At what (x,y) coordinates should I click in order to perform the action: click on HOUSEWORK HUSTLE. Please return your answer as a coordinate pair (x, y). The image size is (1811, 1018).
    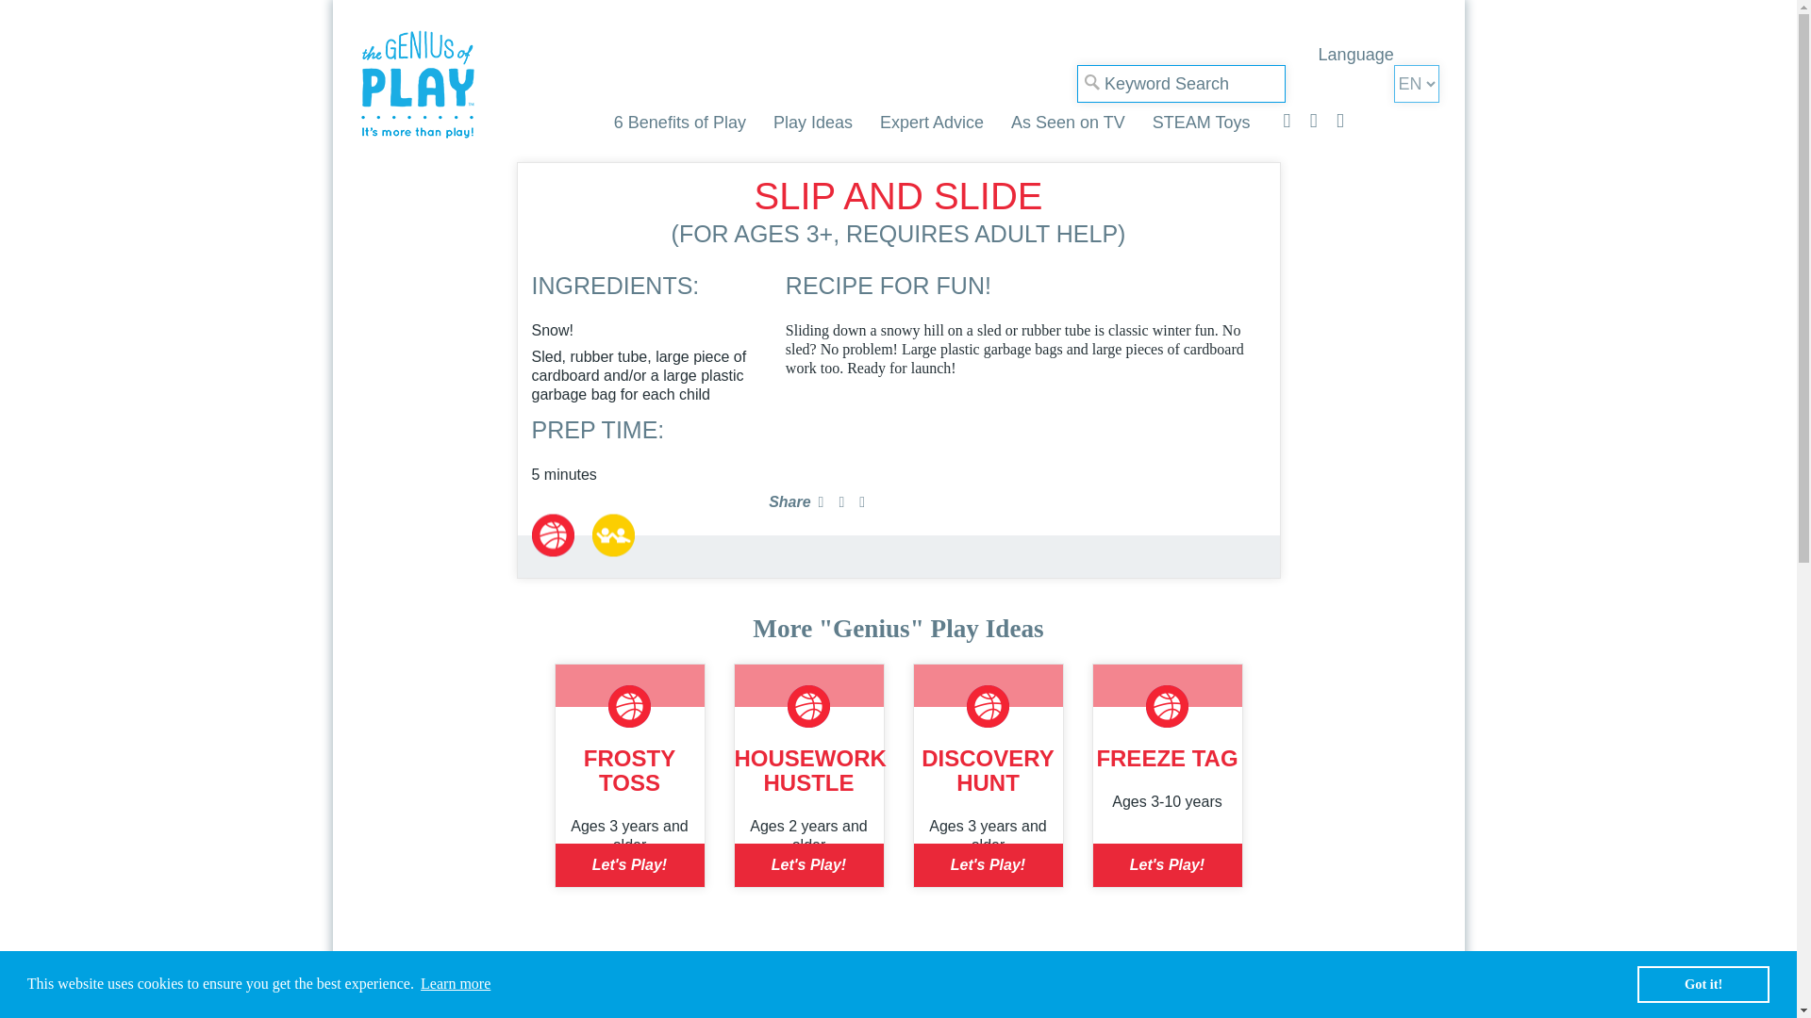
    Looking at the image, I should click on (809, 769).